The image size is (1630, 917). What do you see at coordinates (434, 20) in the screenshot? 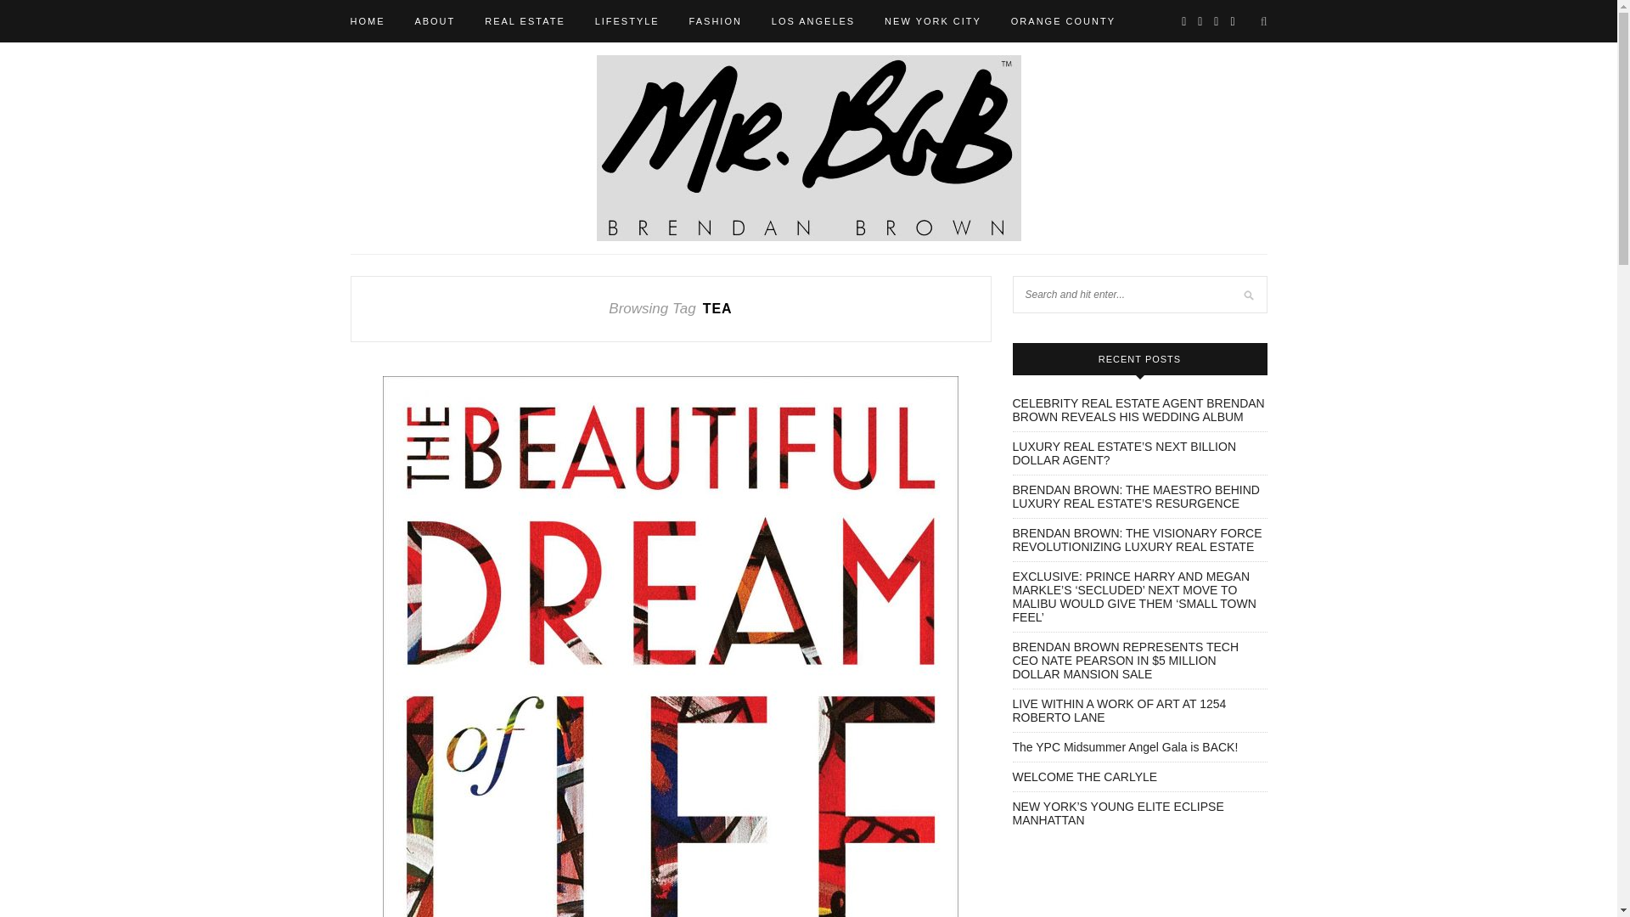
I see `ABOUT` at bounding box center [434, 20].